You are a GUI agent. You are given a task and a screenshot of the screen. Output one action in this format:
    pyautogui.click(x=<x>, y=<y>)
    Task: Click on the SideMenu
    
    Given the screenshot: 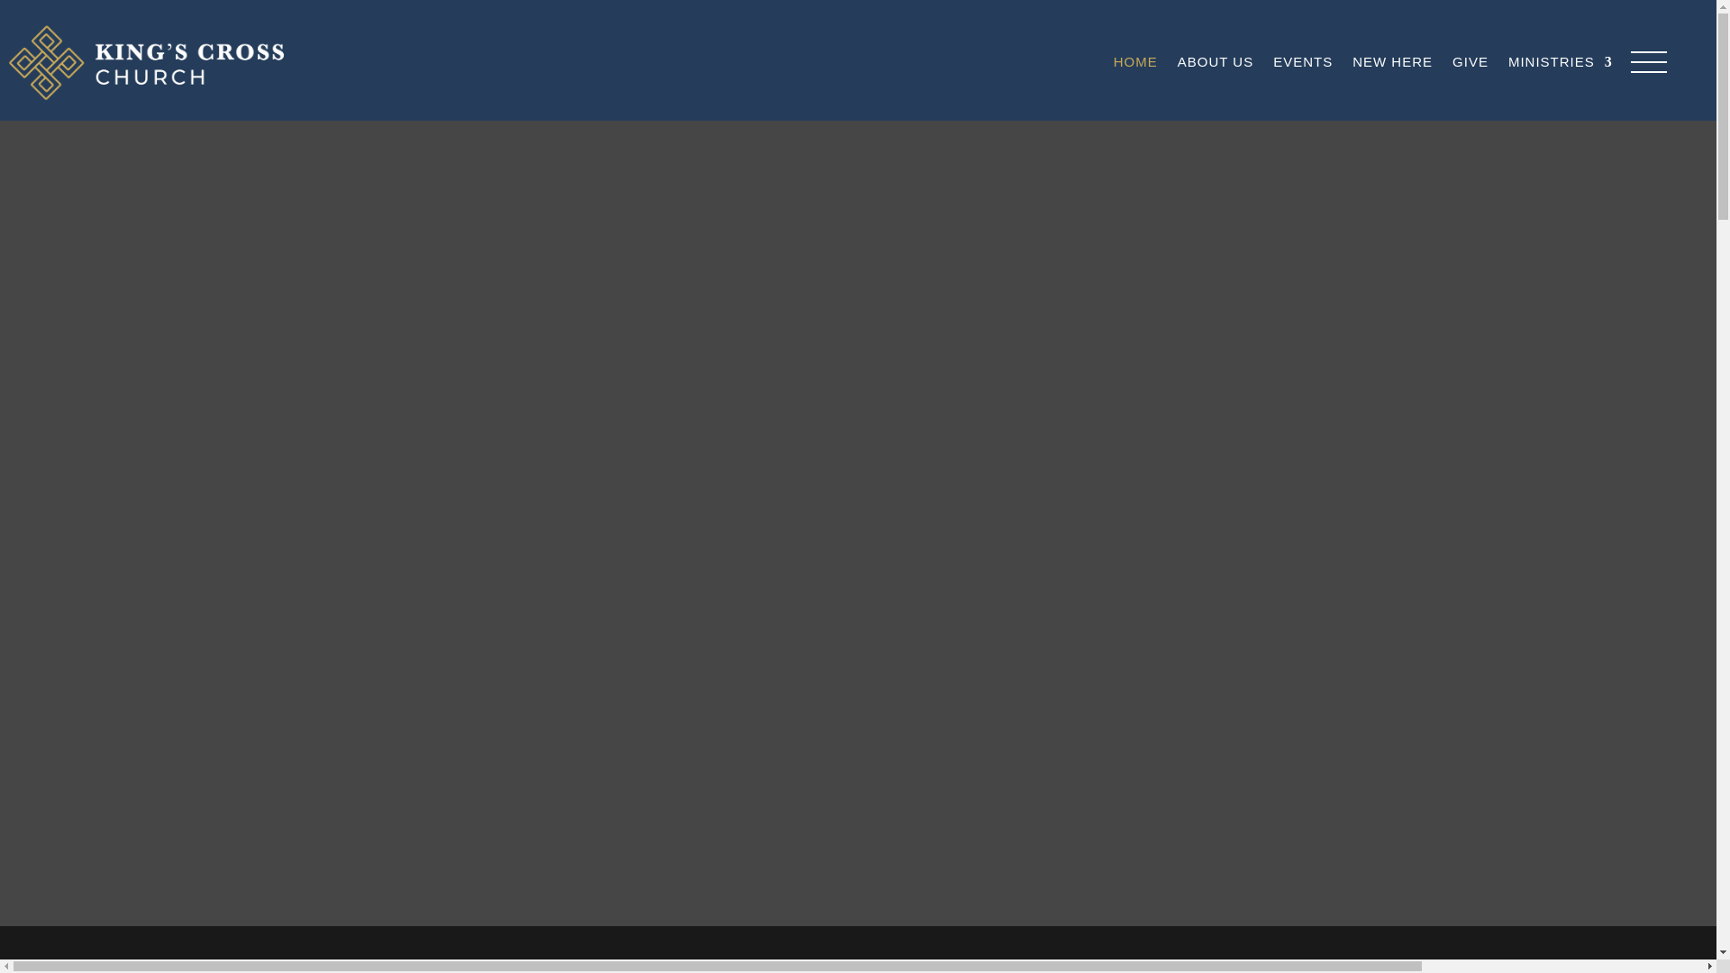 What is the action you would take?
    pyautogui.click(x=1649, y=62)
    